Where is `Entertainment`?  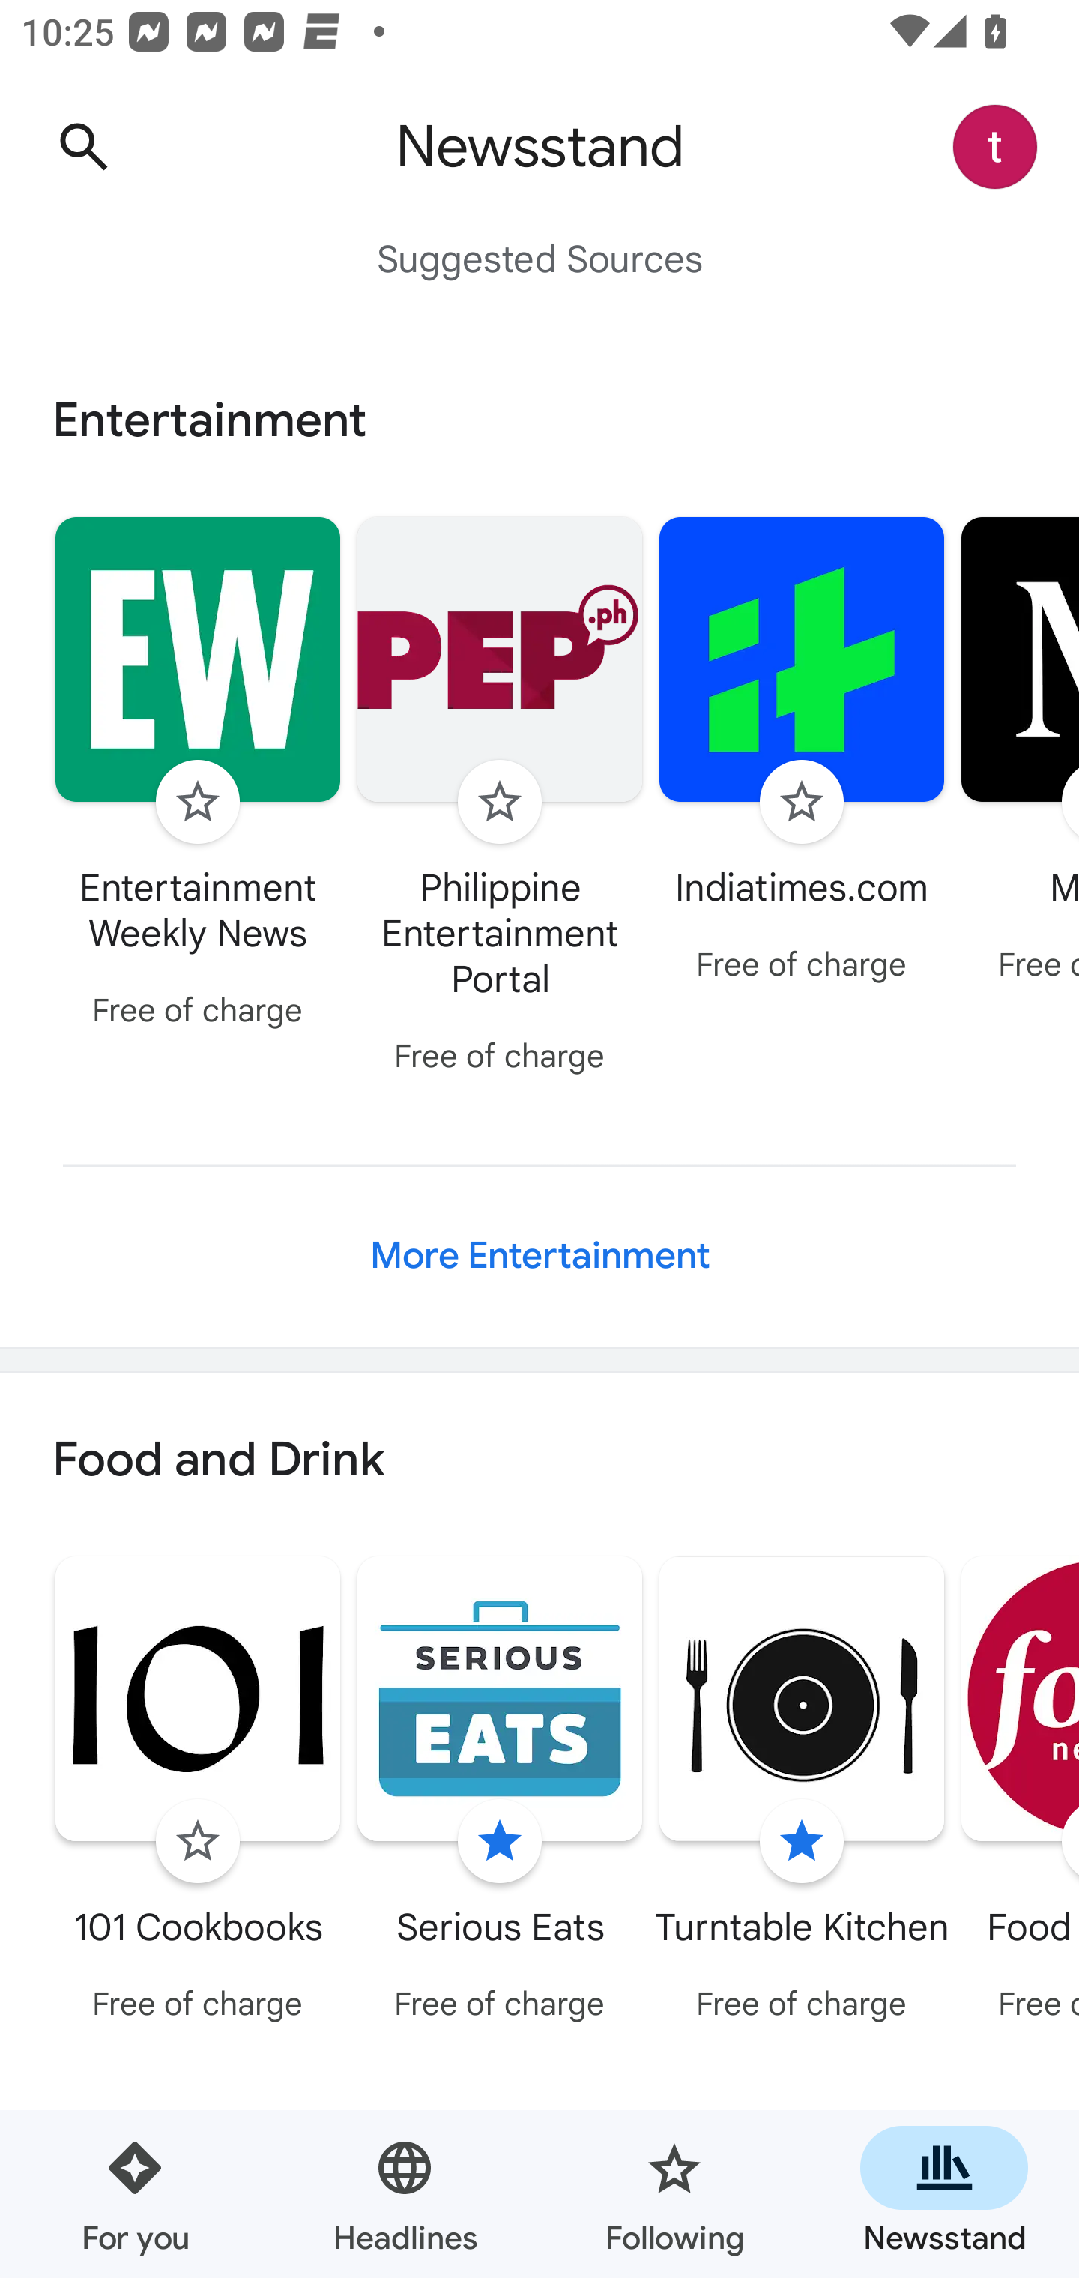
Entertainment is located at coordinates (539, 420).